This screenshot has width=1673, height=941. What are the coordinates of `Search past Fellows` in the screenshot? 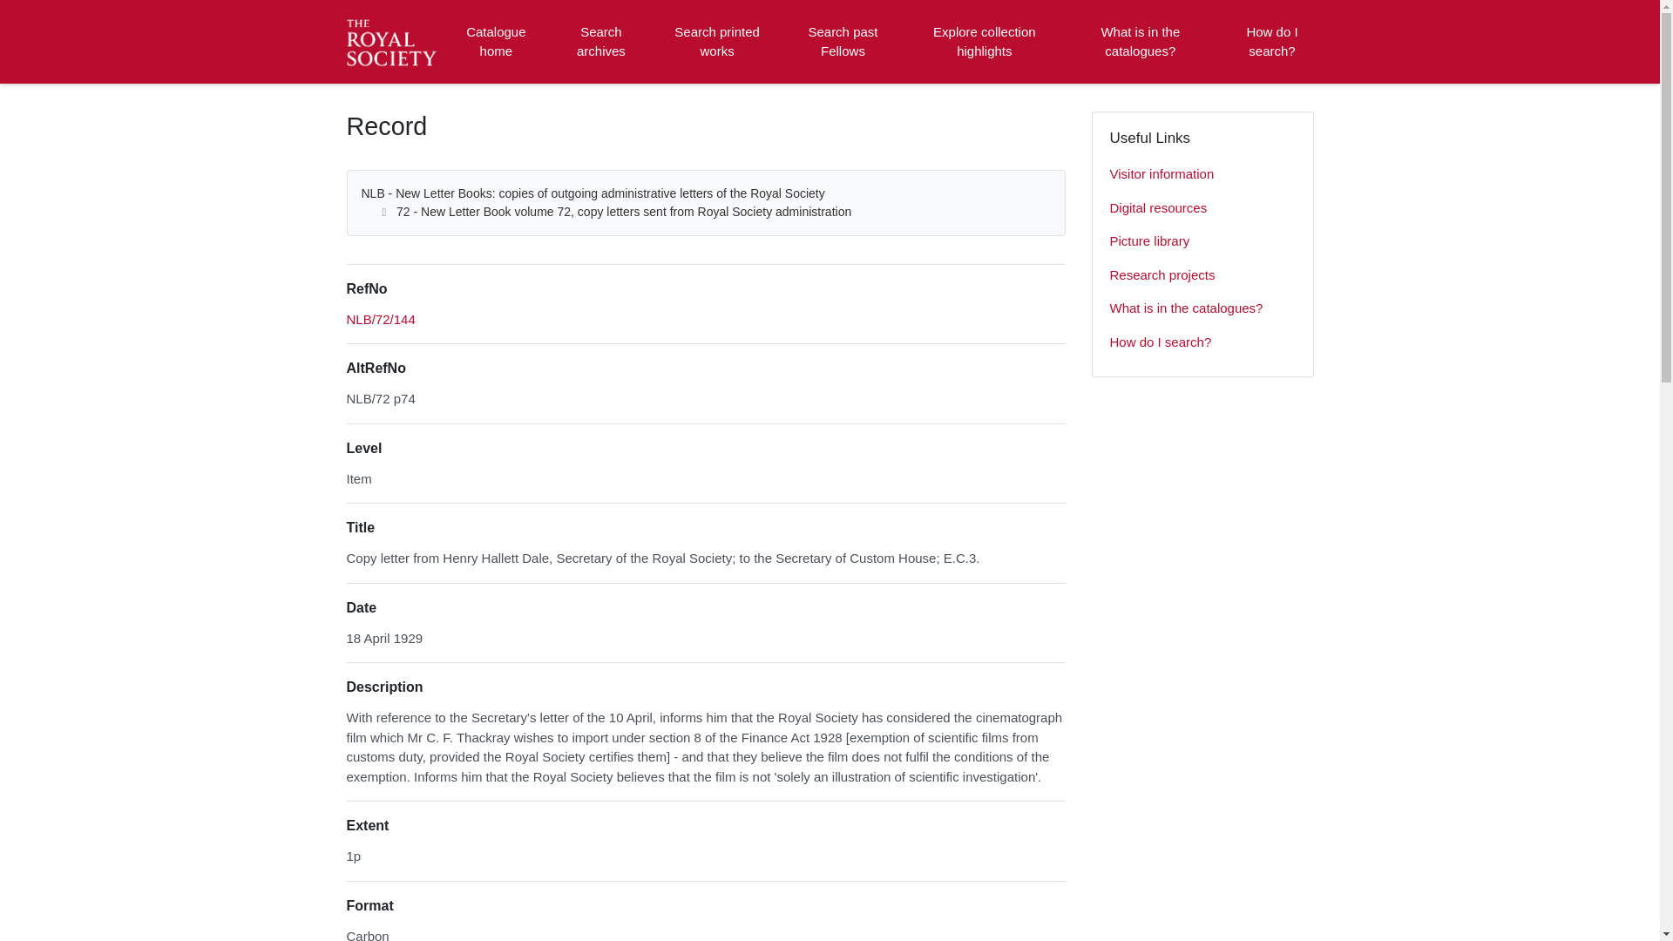 It's located at (842, 42).